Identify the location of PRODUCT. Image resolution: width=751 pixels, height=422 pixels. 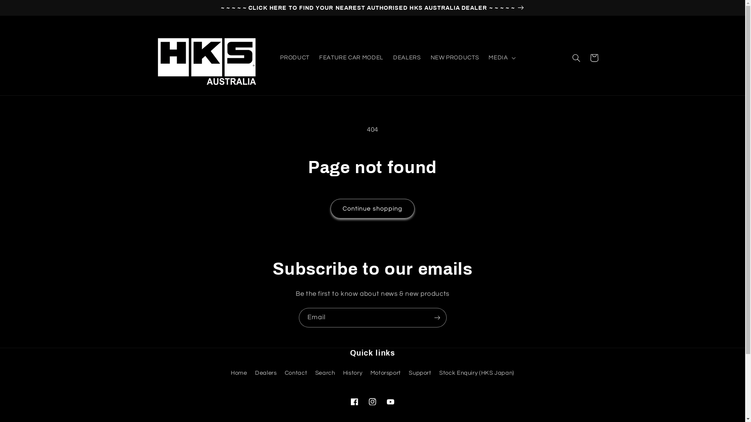
(295, 58).